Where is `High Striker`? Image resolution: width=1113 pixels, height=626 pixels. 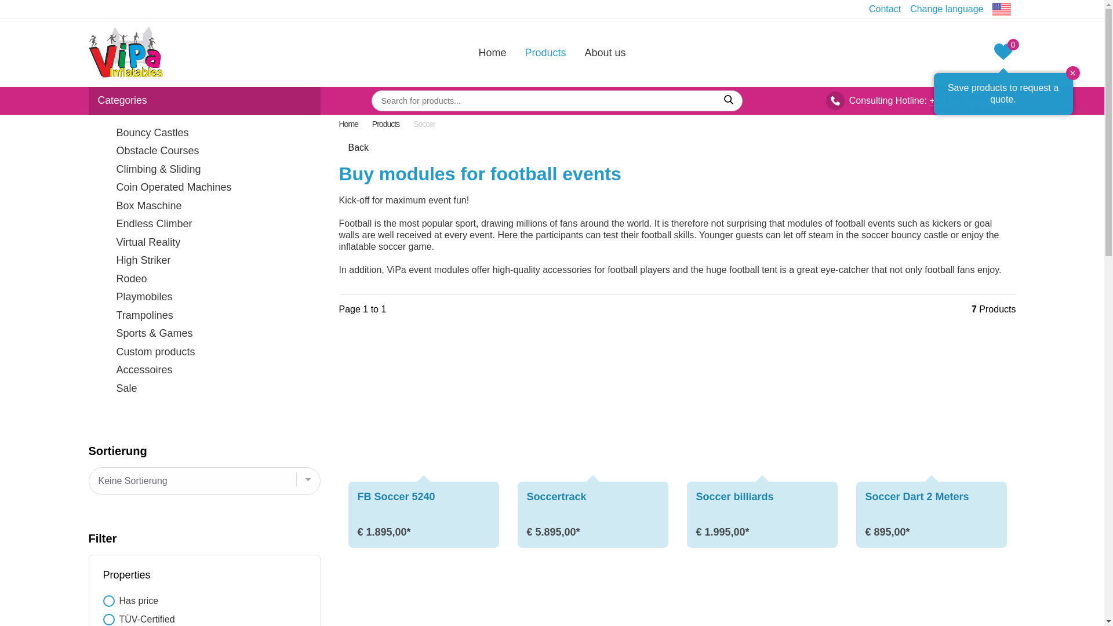 High Striker is located at coordinates (204, 261).